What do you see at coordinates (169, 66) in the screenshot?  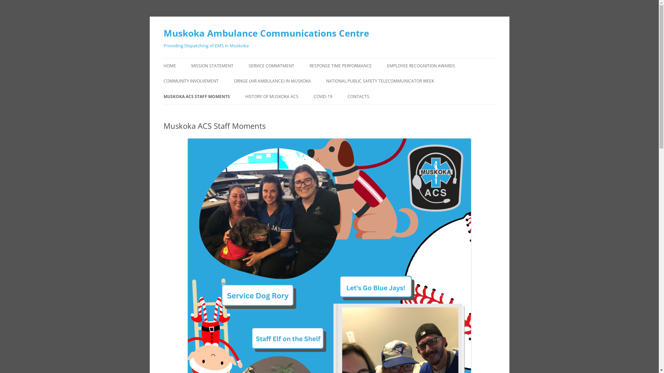 I see `HOME` at bounding box center [169, 66].